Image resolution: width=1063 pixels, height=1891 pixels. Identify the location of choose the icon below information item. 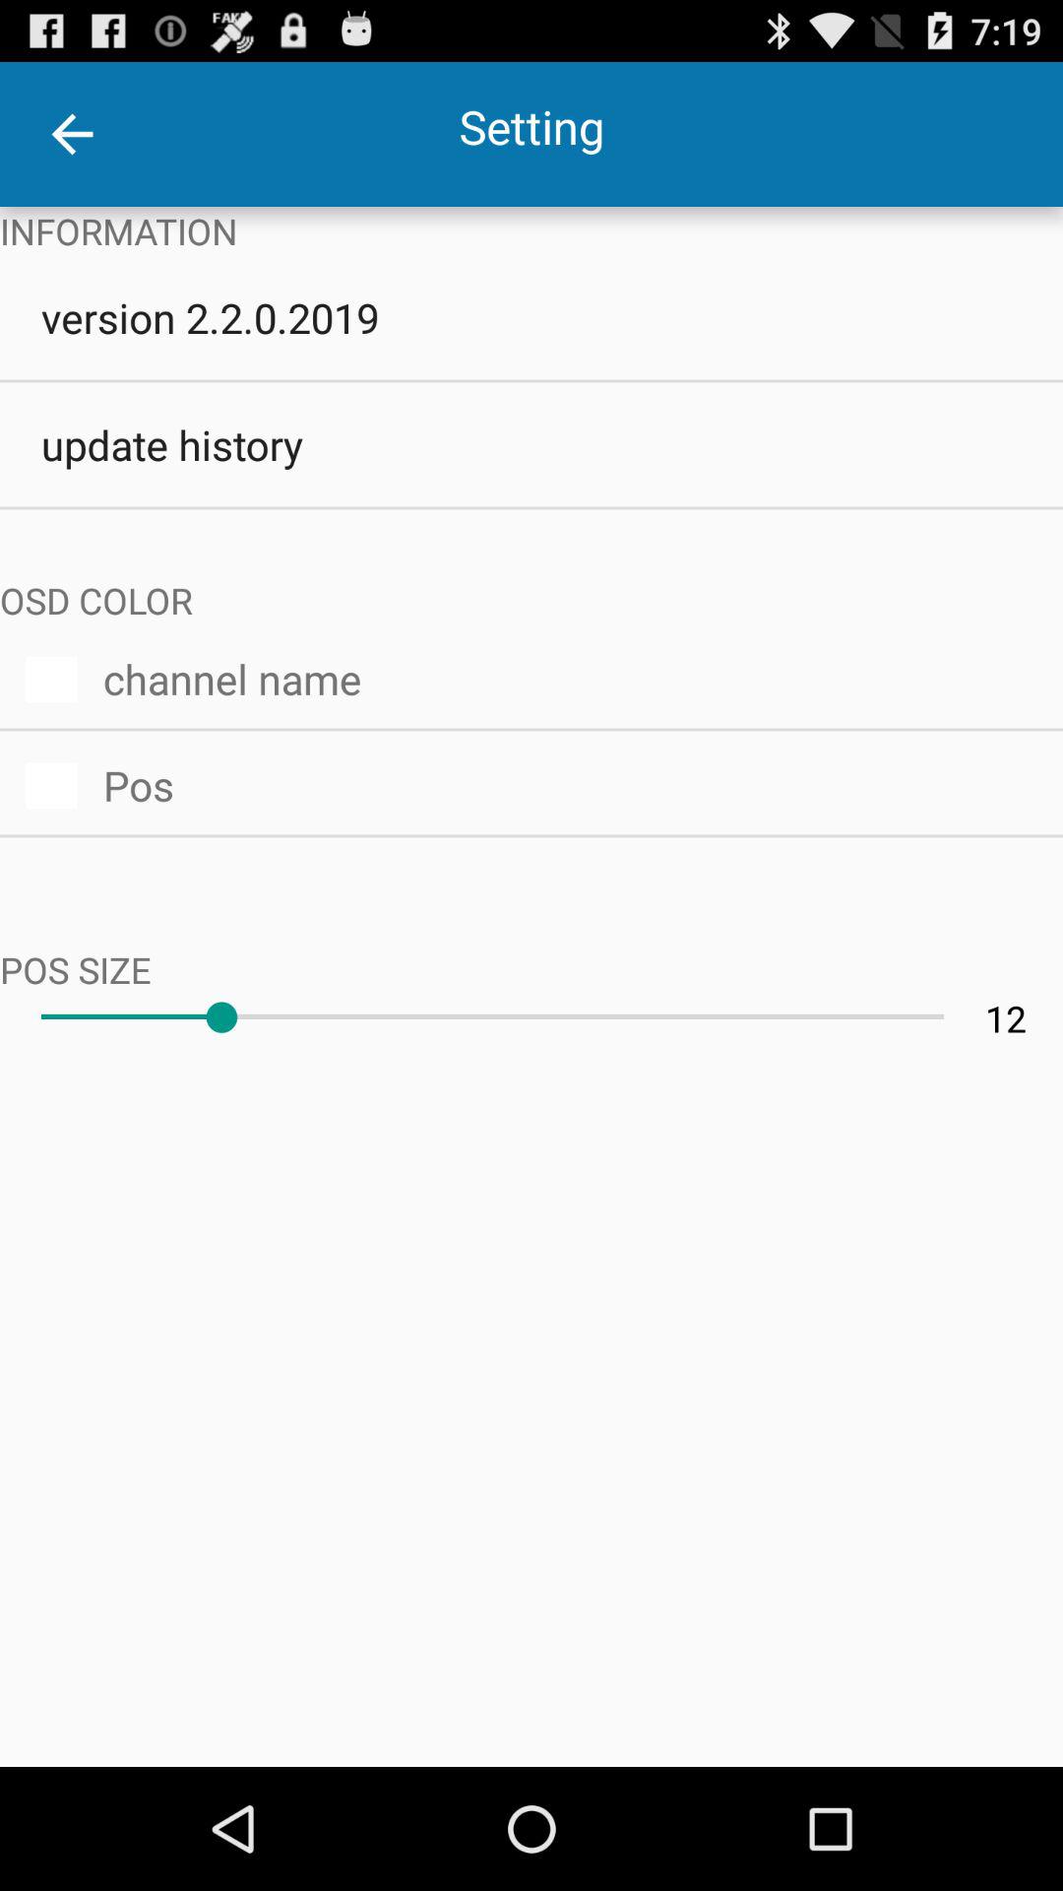
(531, 317).